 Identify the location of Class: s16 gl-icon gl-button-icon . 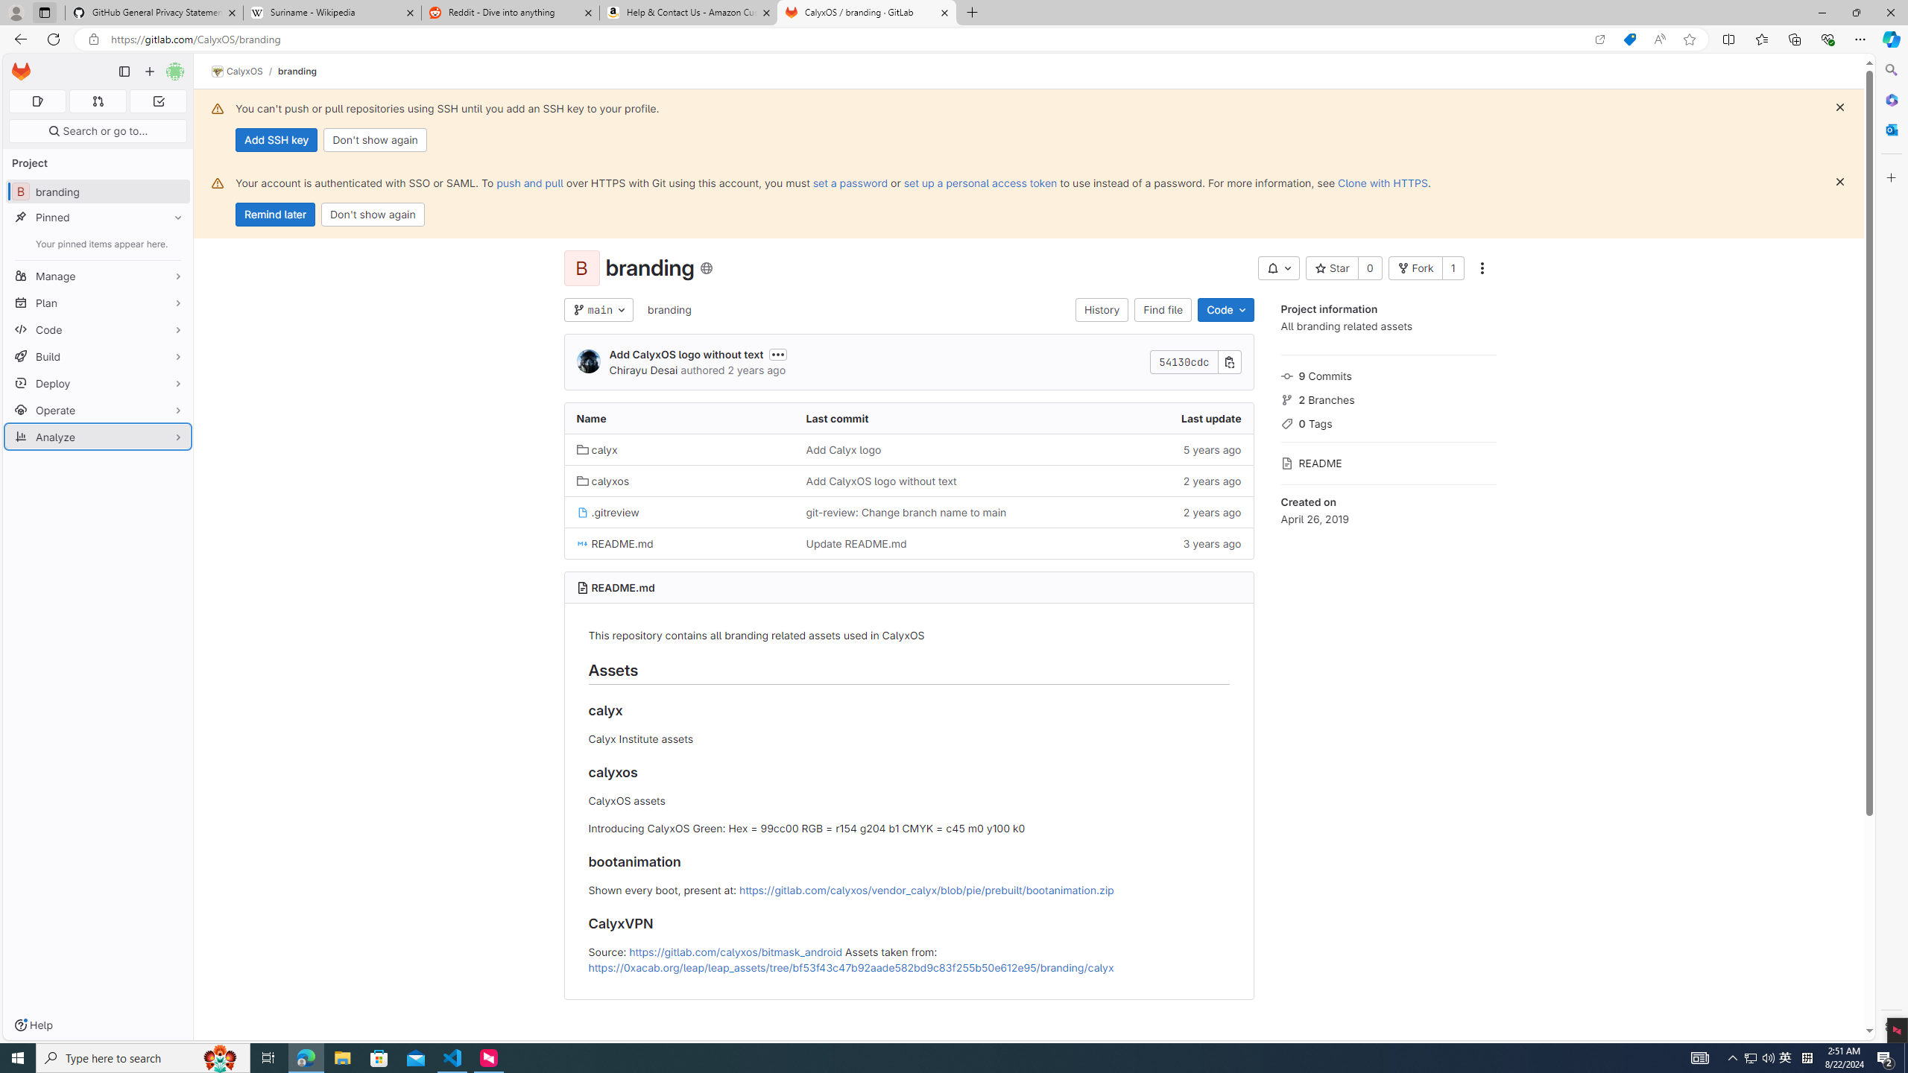
(1840, 182).